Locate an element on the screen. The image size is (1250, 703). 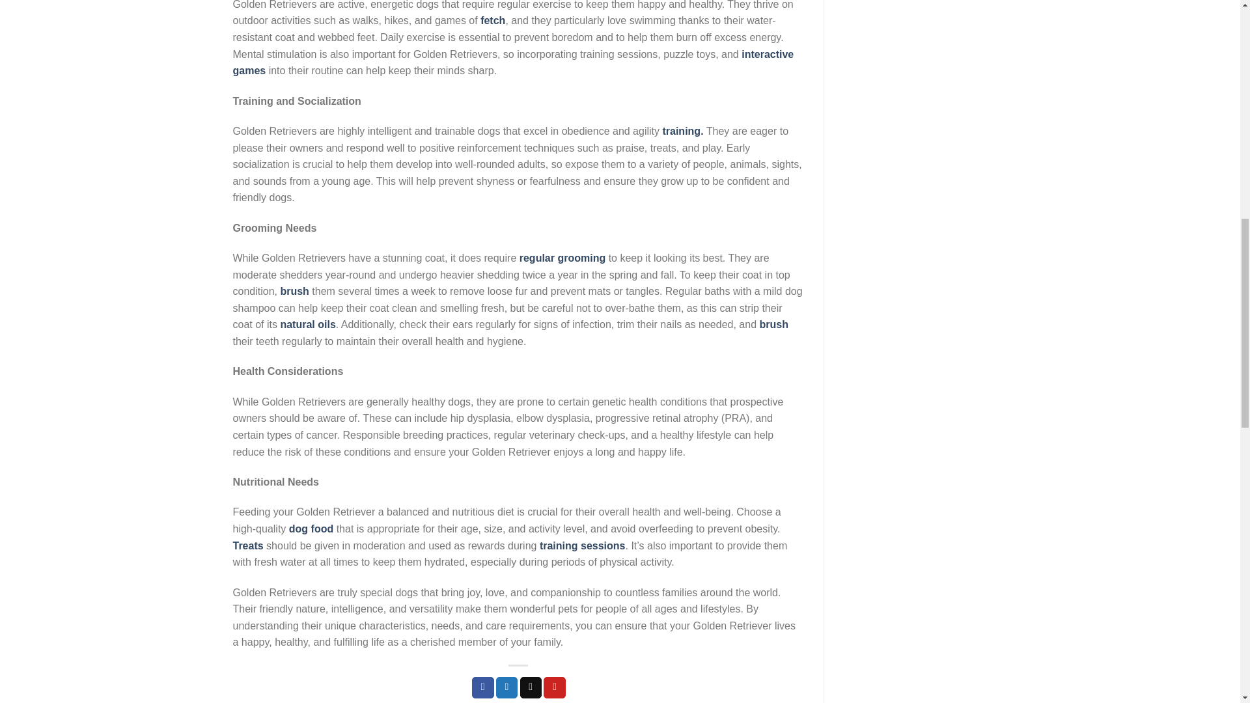
Share on Facebook is located at coordinates (483, 687).